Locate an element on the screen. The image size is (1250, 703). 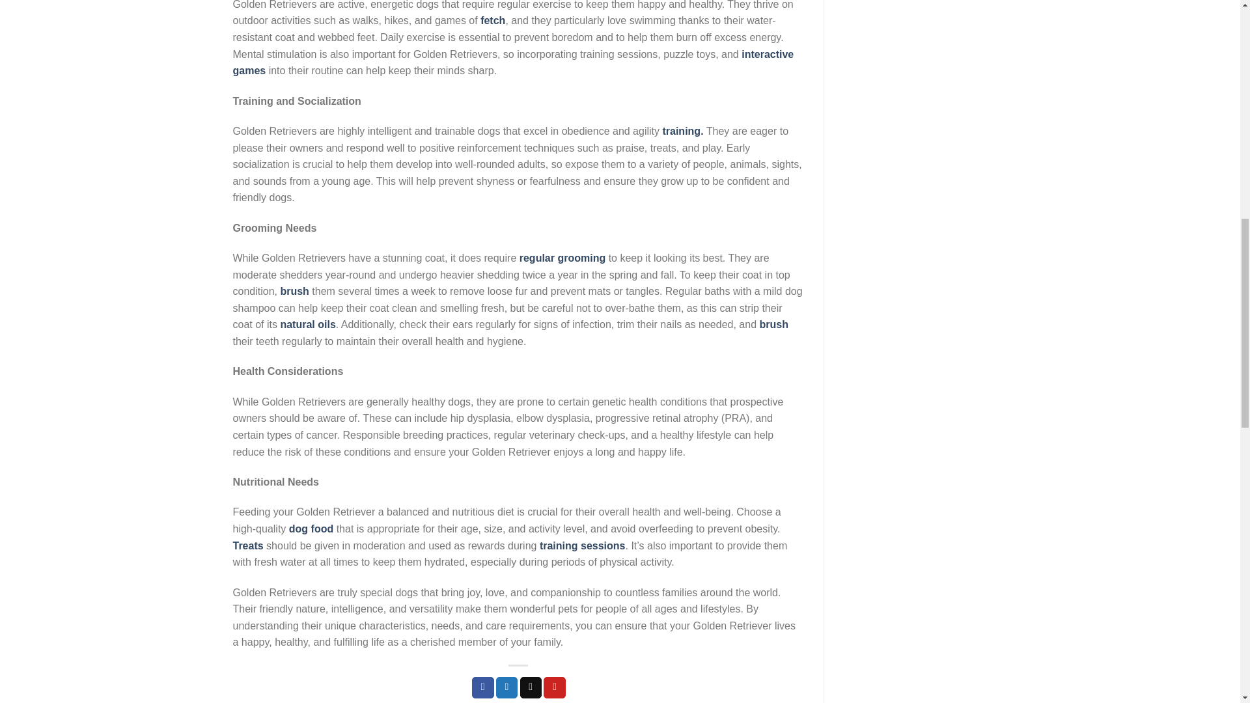
Share on Facebook is located at coordinates (483, 687).